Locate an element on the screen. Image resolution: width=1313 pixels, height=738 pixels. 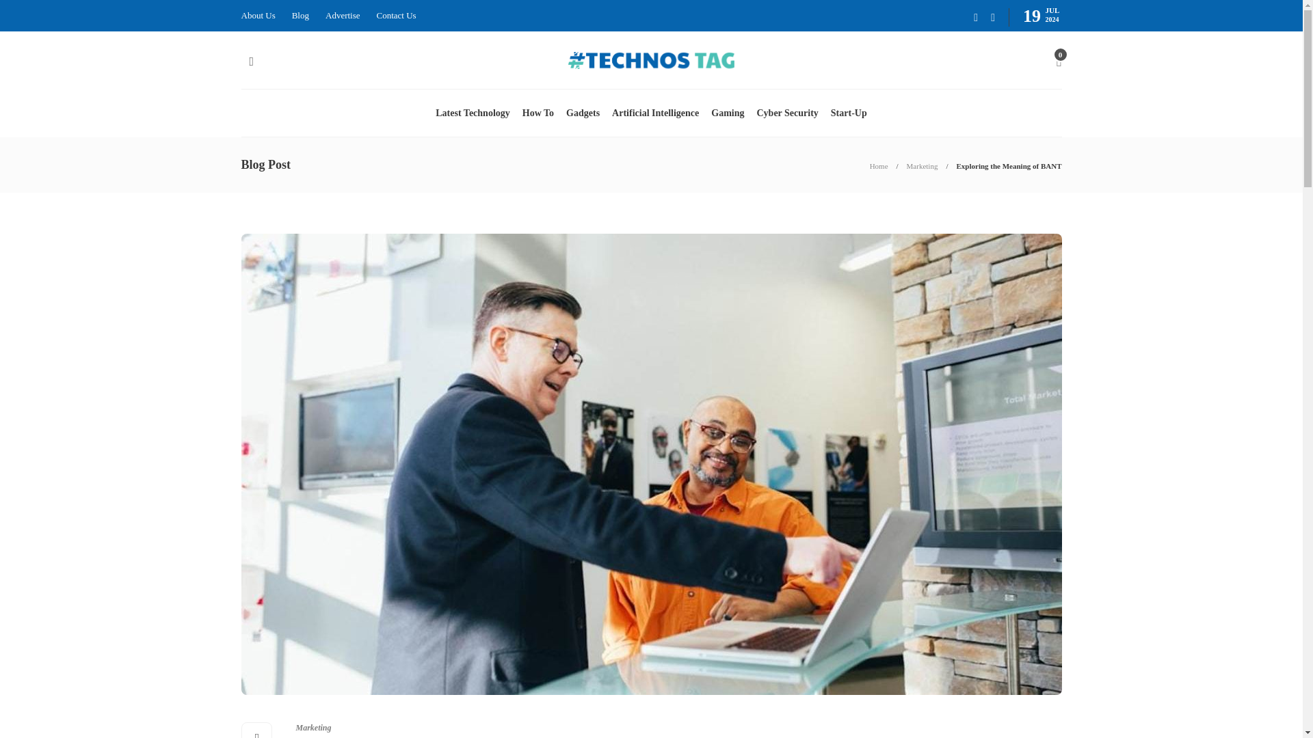
Artificial Intelligence is located at coordinates (655, 113).